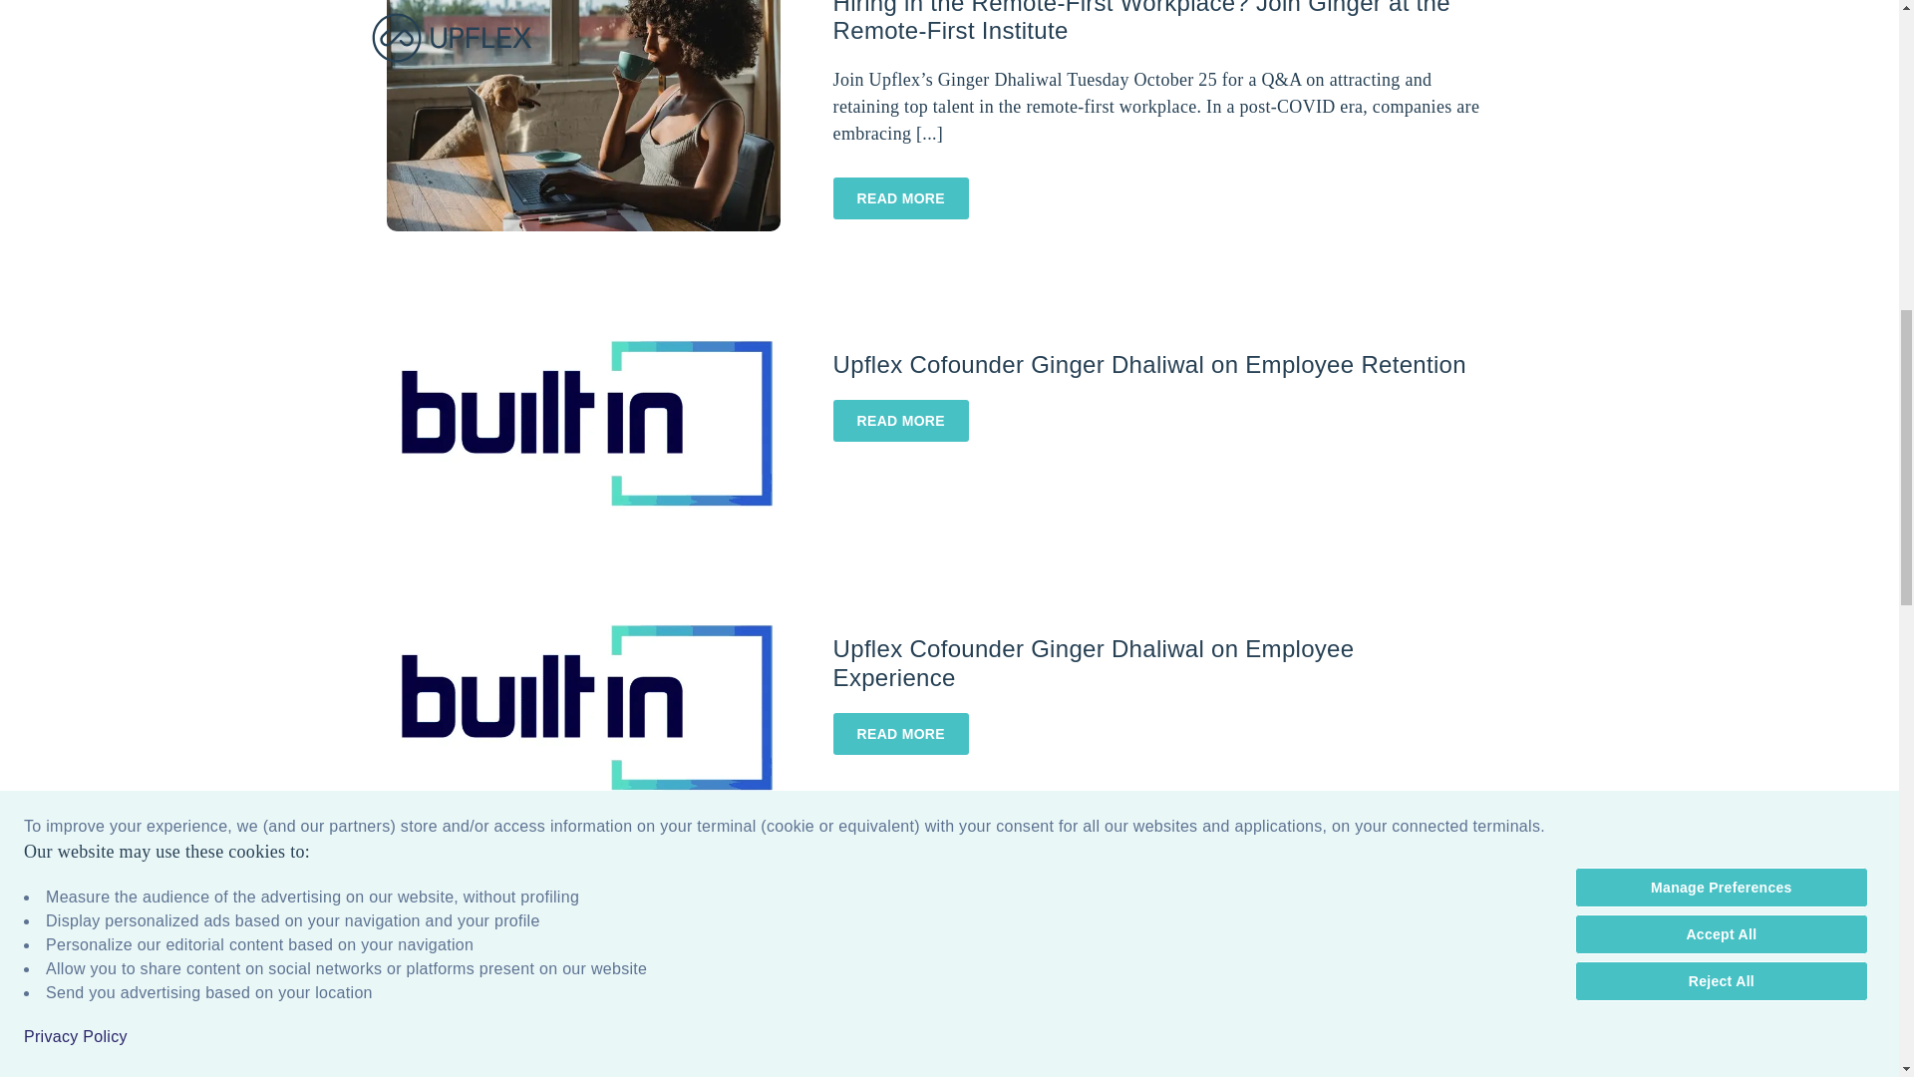  I want to click on READ MORE, so click(900, 989).